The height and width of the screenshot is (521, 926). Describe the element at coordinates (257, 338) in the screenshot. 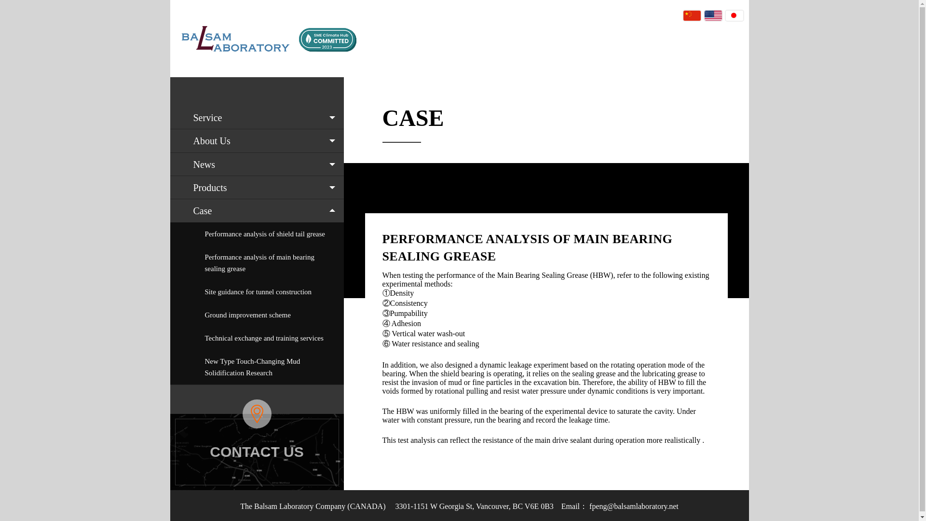

I see `Technical exchange and training services` at that location.